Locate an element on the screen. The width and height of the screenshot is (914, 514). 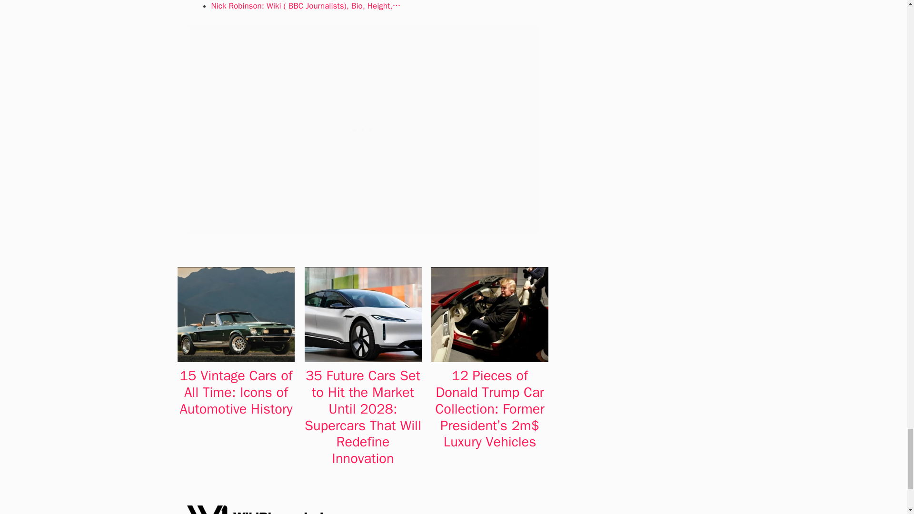
15 Vintage Cars of All Time: Icons of Automotive History is located at coordinates (236, 392).